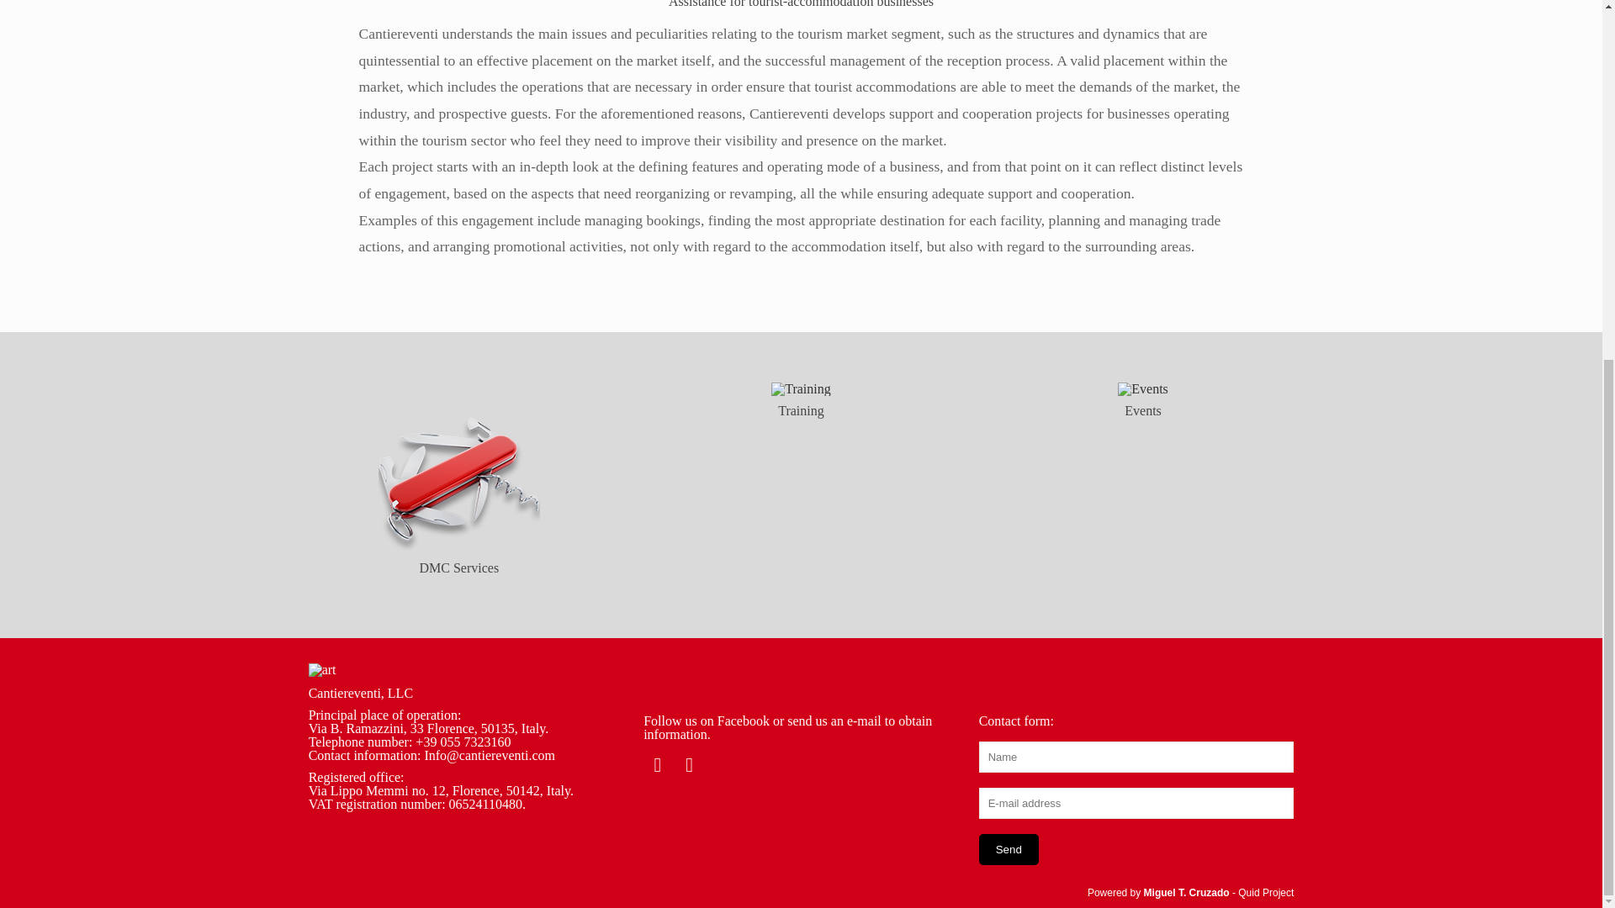 The width and height of the screenshot is (1615, 908). Describe the element at coordinates (458, 466) in the screenshot. I see `DMC Services` at that location.